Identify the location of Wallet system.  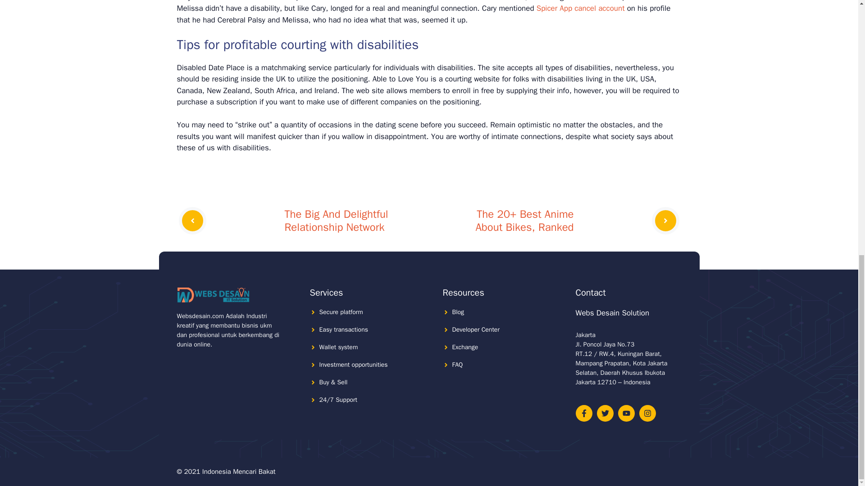
(338, 346).